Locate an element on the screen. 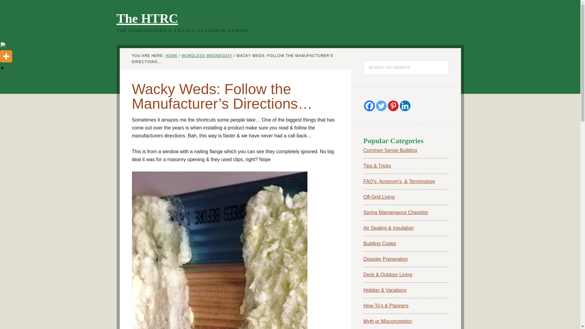  Twitter is located at coordinates (381, 106).